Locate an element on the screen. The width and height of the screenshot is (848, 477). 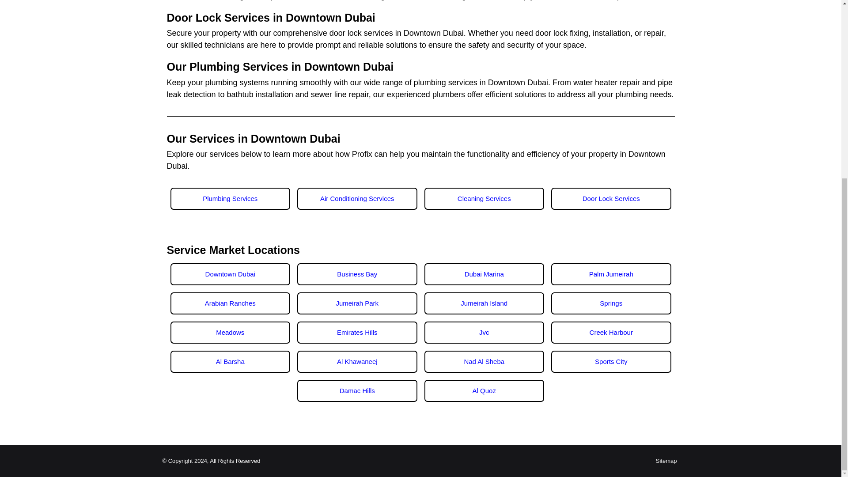
Door Lock Services is located at coordinates (611, 198).